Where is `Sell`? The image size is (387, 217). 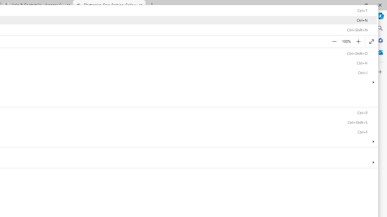
Sell is located at coordinates (137, 60).